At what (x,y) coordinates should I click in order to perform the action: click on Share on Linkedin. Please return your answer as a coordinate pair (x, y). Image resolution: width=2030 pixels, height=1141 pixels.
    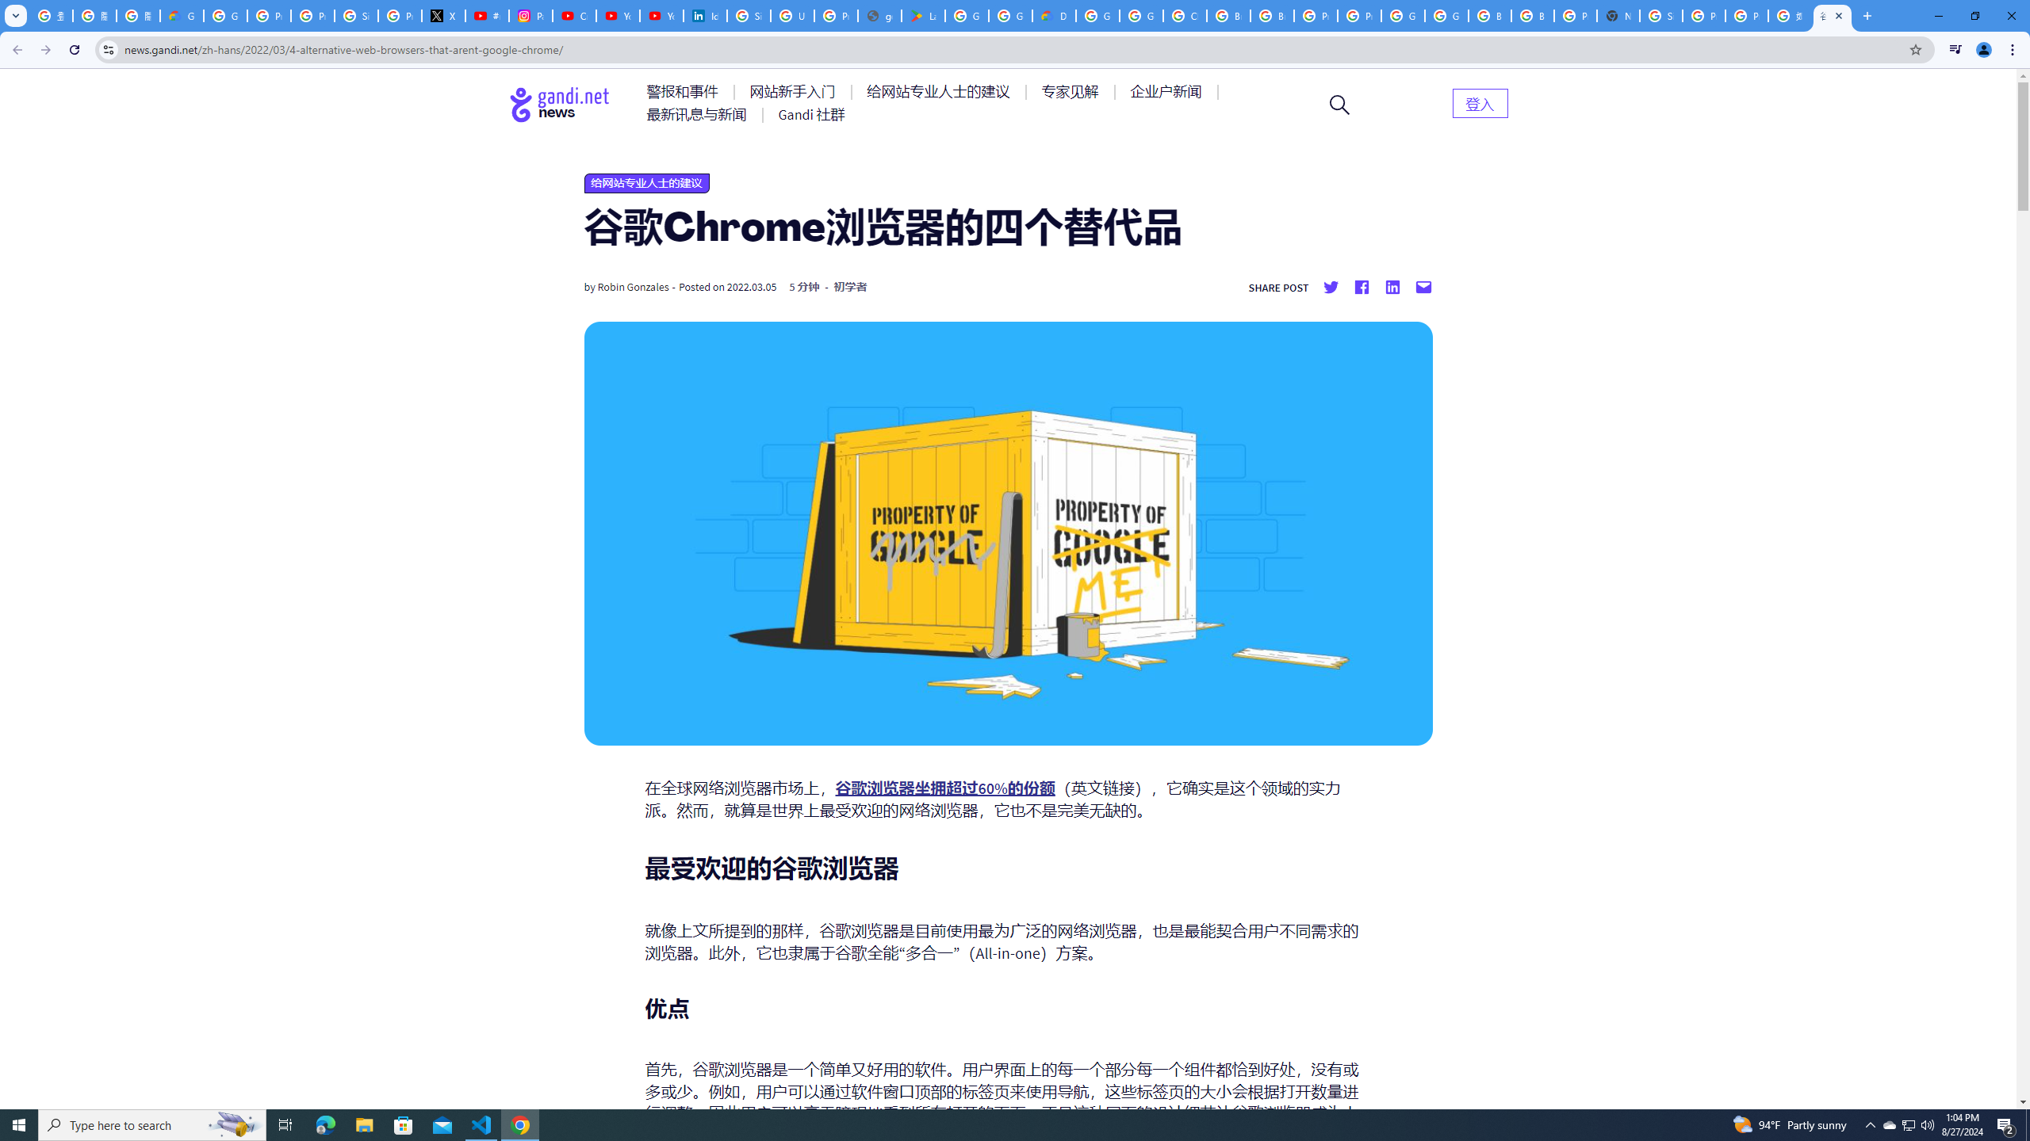
    Looking at the image, I should click on (1392, 287).